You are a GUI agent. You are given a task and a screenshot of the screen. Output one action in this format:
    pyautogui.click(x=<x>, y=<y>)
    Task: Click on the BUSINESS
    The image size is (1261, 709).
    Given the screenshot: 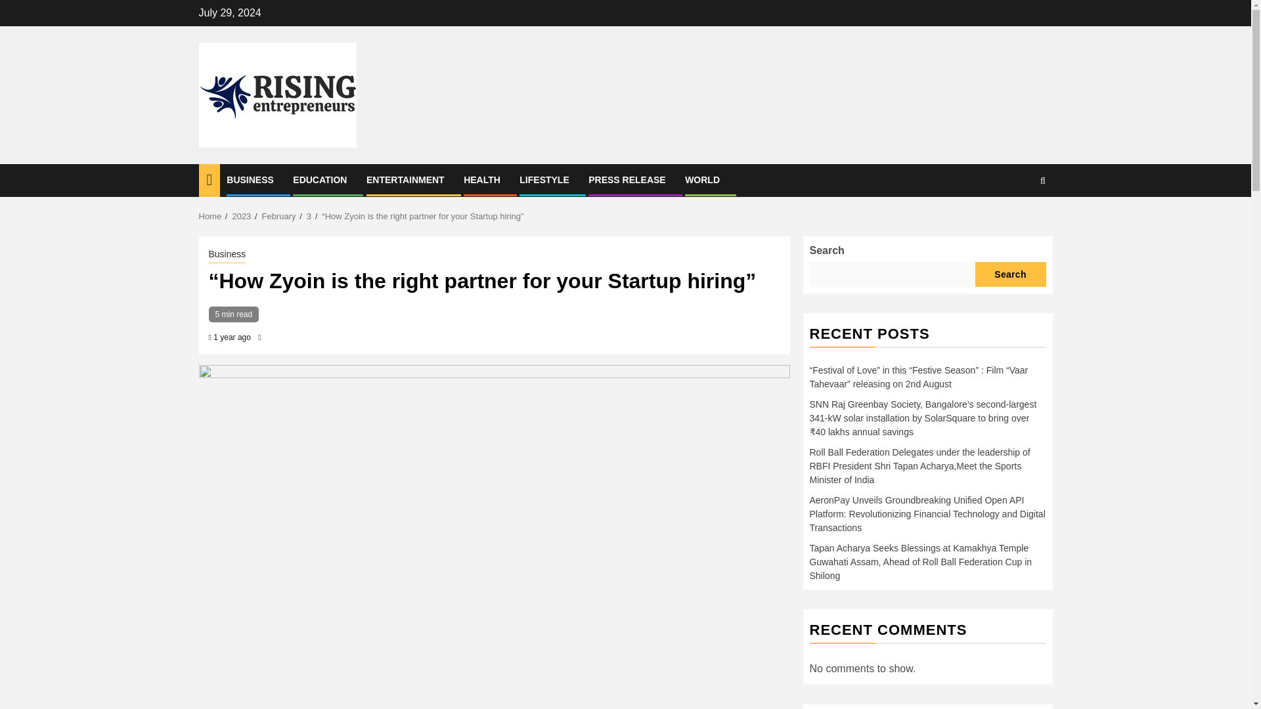 What is the action you would take?
    pyautogui.click(x=250, y=179)
    